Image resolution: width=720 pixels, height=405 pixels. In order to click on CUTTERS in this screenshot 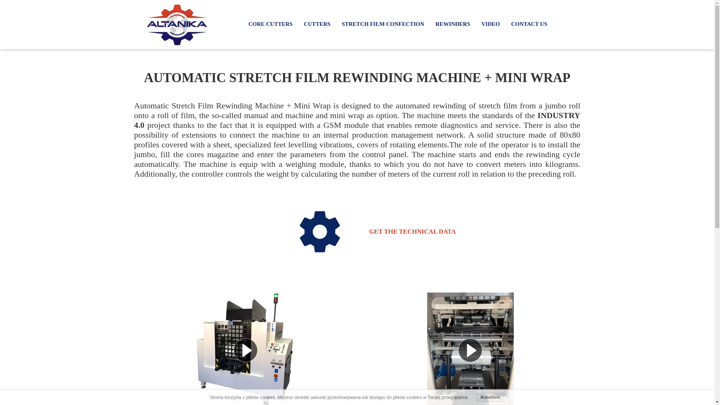, I will do `click(317, 24)`.